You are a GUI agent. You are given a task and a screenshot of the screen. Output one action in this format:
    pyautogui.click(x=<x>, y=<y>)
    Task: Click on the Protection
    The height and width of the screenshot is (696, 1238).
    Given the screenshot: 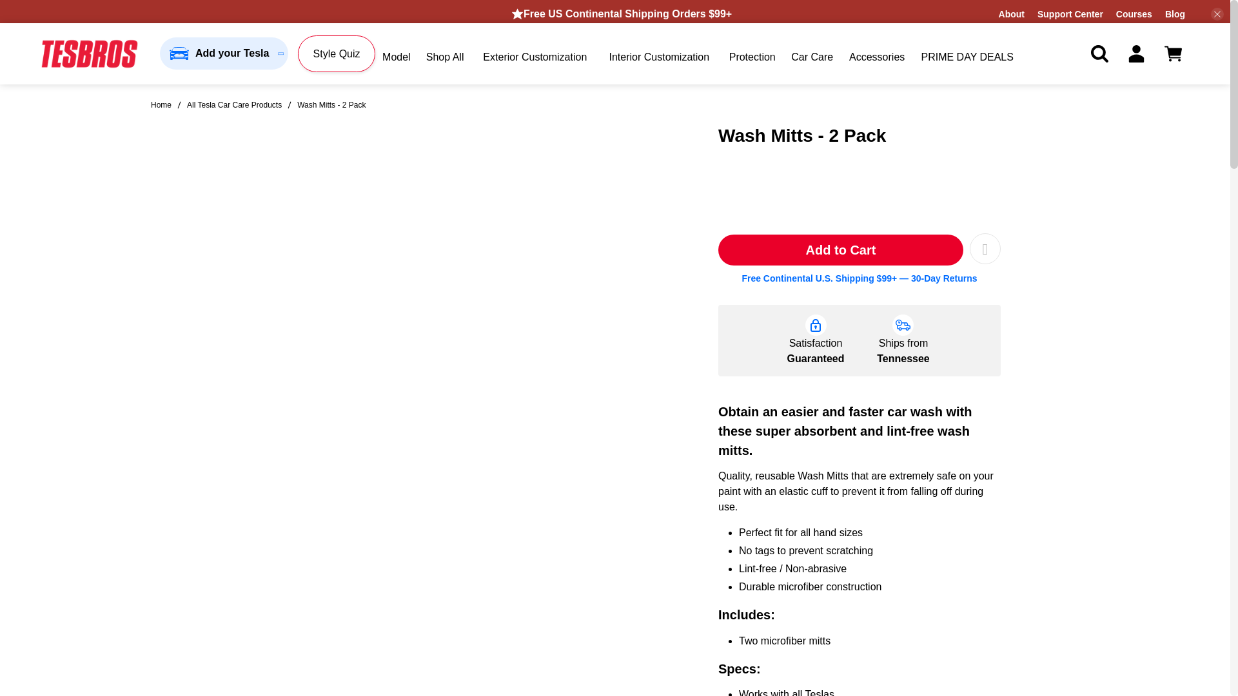 What is the action you would take?
    pyautogui.click(x=752, y=57)
    